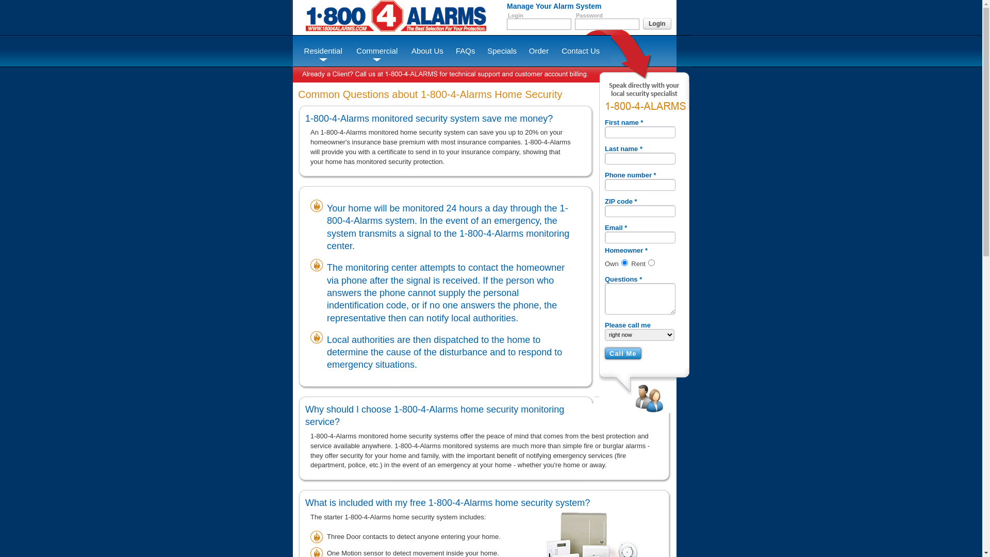 Image resolution: width=990 pixels, height=557 pixels. Describe the element at coordinates (657, 24) in the screenshot. I see `Login` at that location.